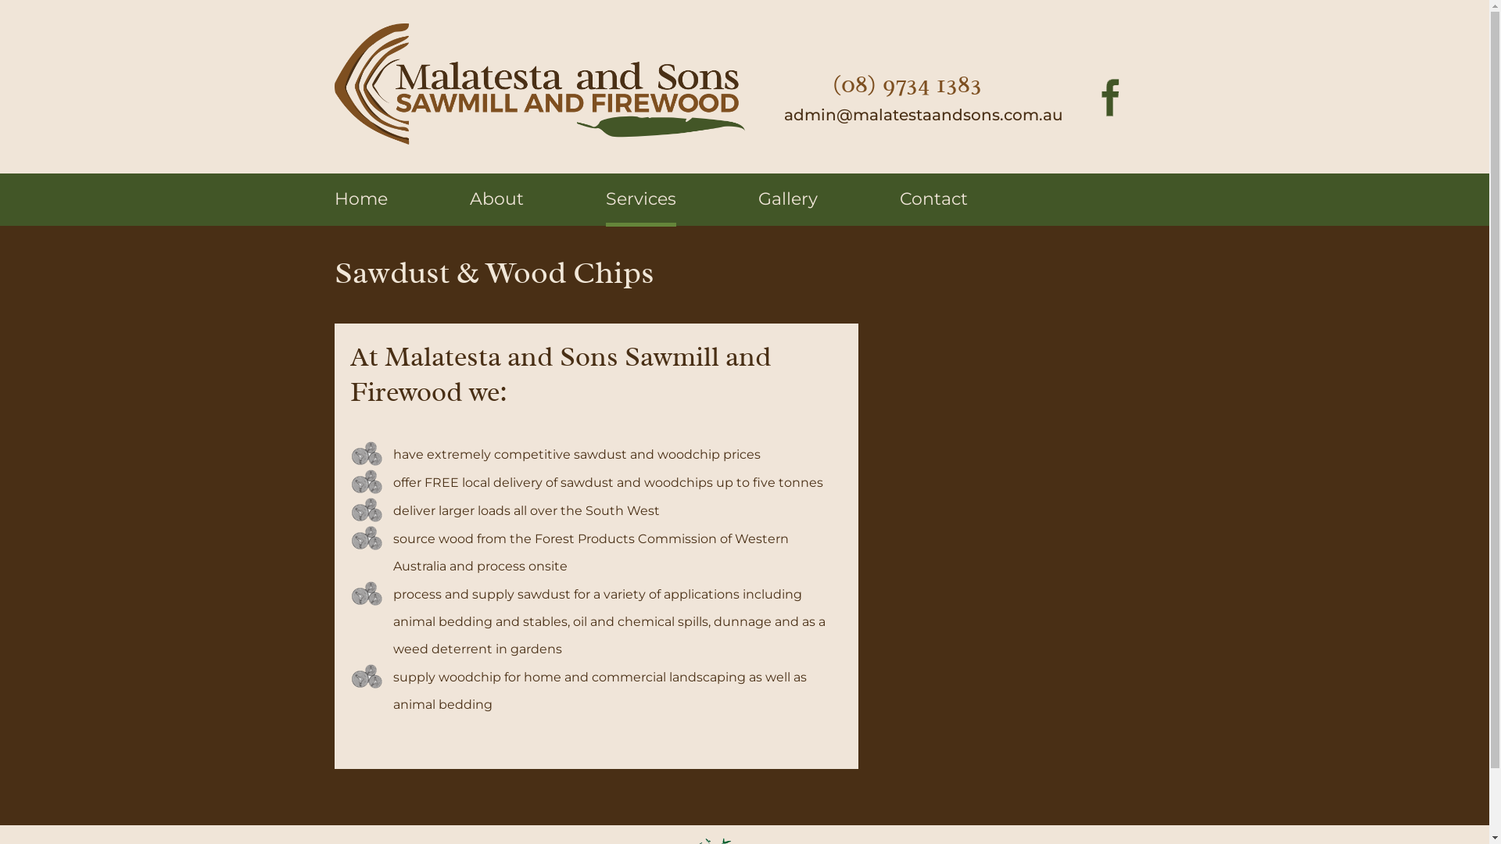  What do you see at coordinates (361, 198) in the screenshot?
I see `Home` at bounding box center [361, 198].